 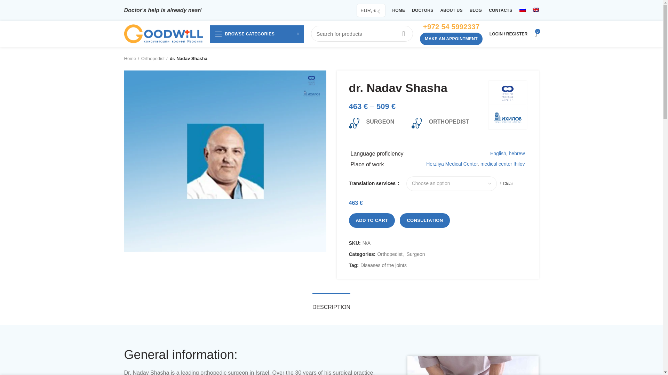 What do you see at coordinates (422, 10) in the screenshot?
I see `DOCTORS` at bounding box center [422, 10].